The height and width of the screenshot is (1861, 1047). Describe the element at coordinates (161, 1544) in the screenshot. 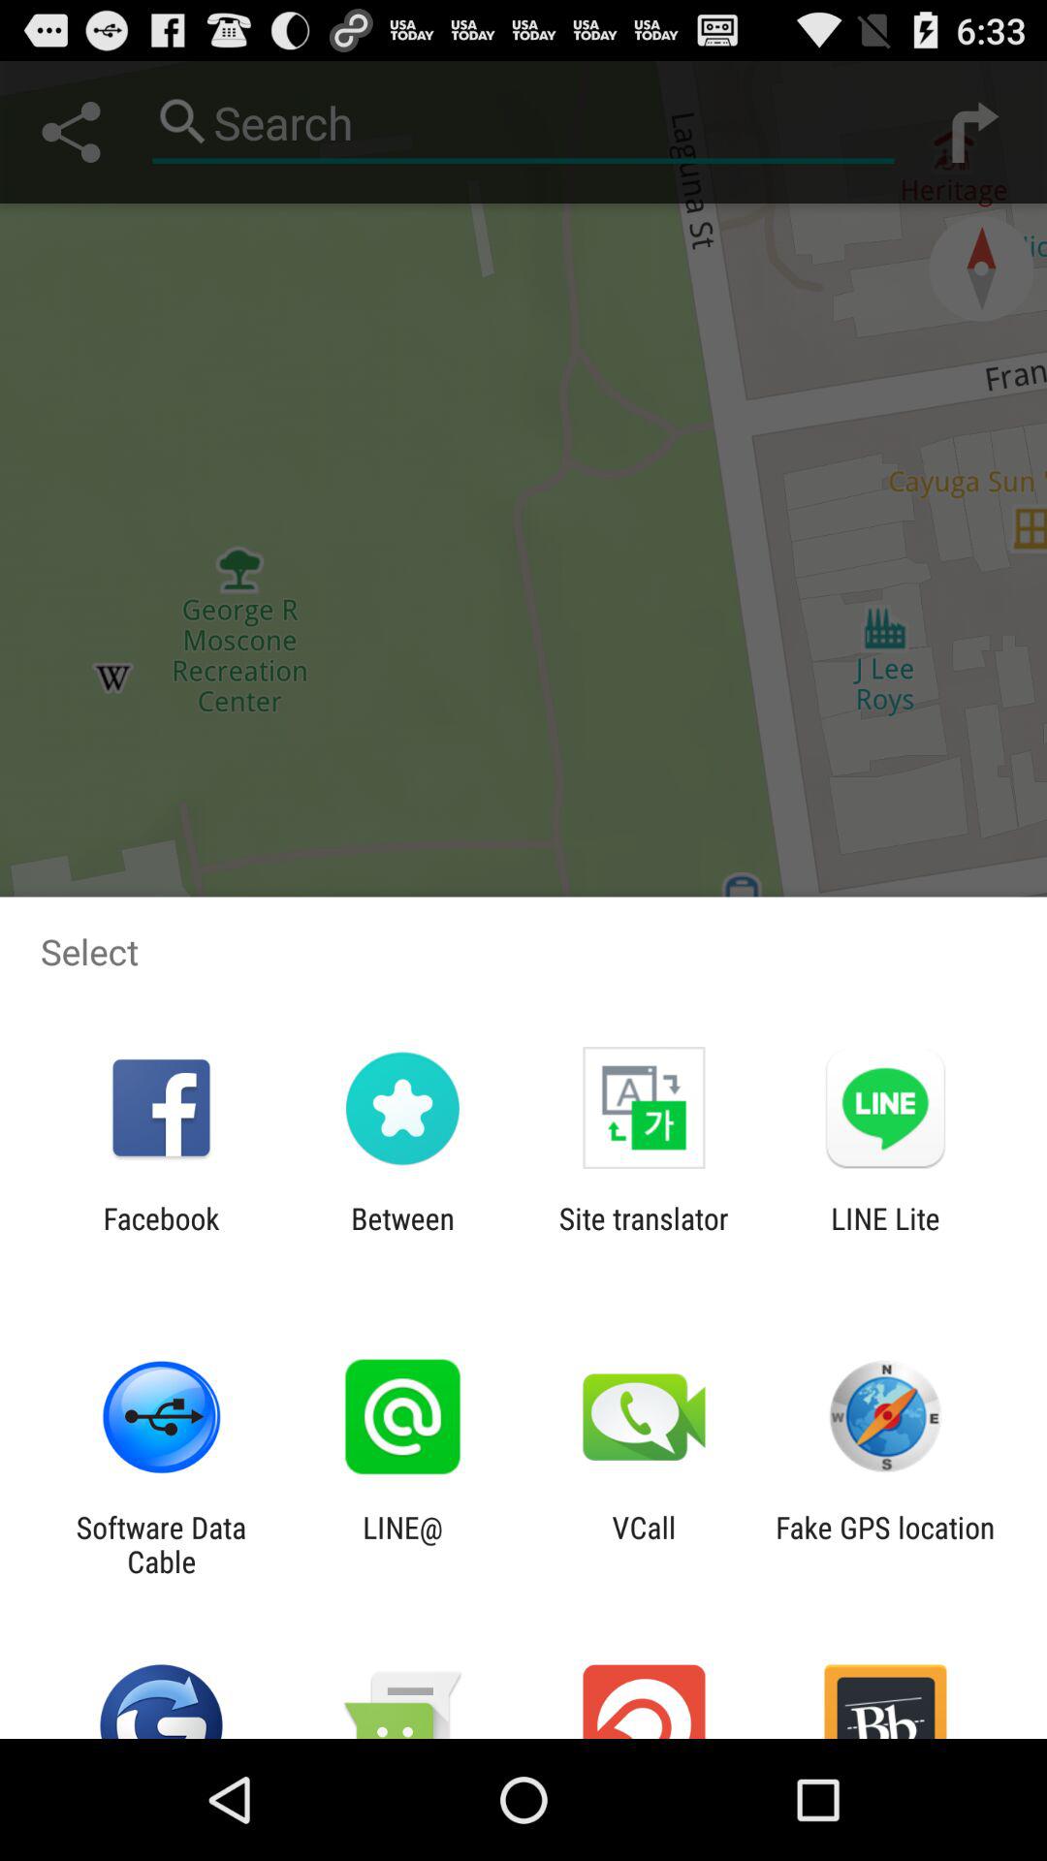

I see `select software data cable app` at that location.